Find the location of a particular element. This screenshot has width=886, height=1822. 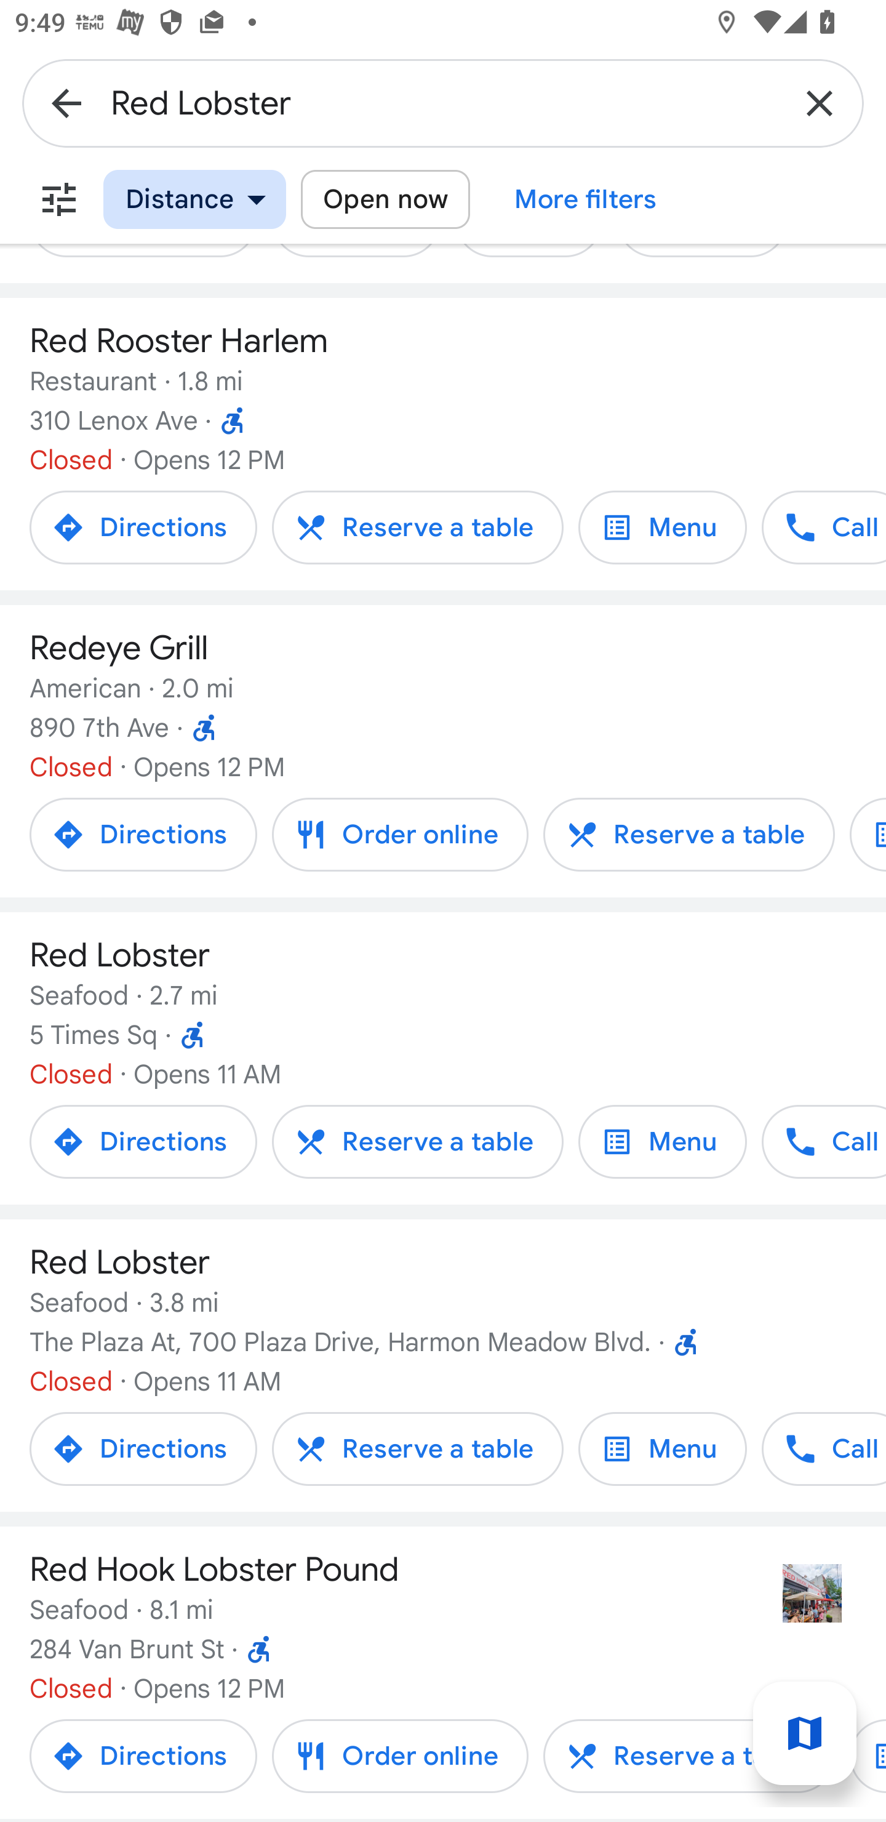

Reserve a table Reserve a table Reserve a table is located at coordinates (688, 834).